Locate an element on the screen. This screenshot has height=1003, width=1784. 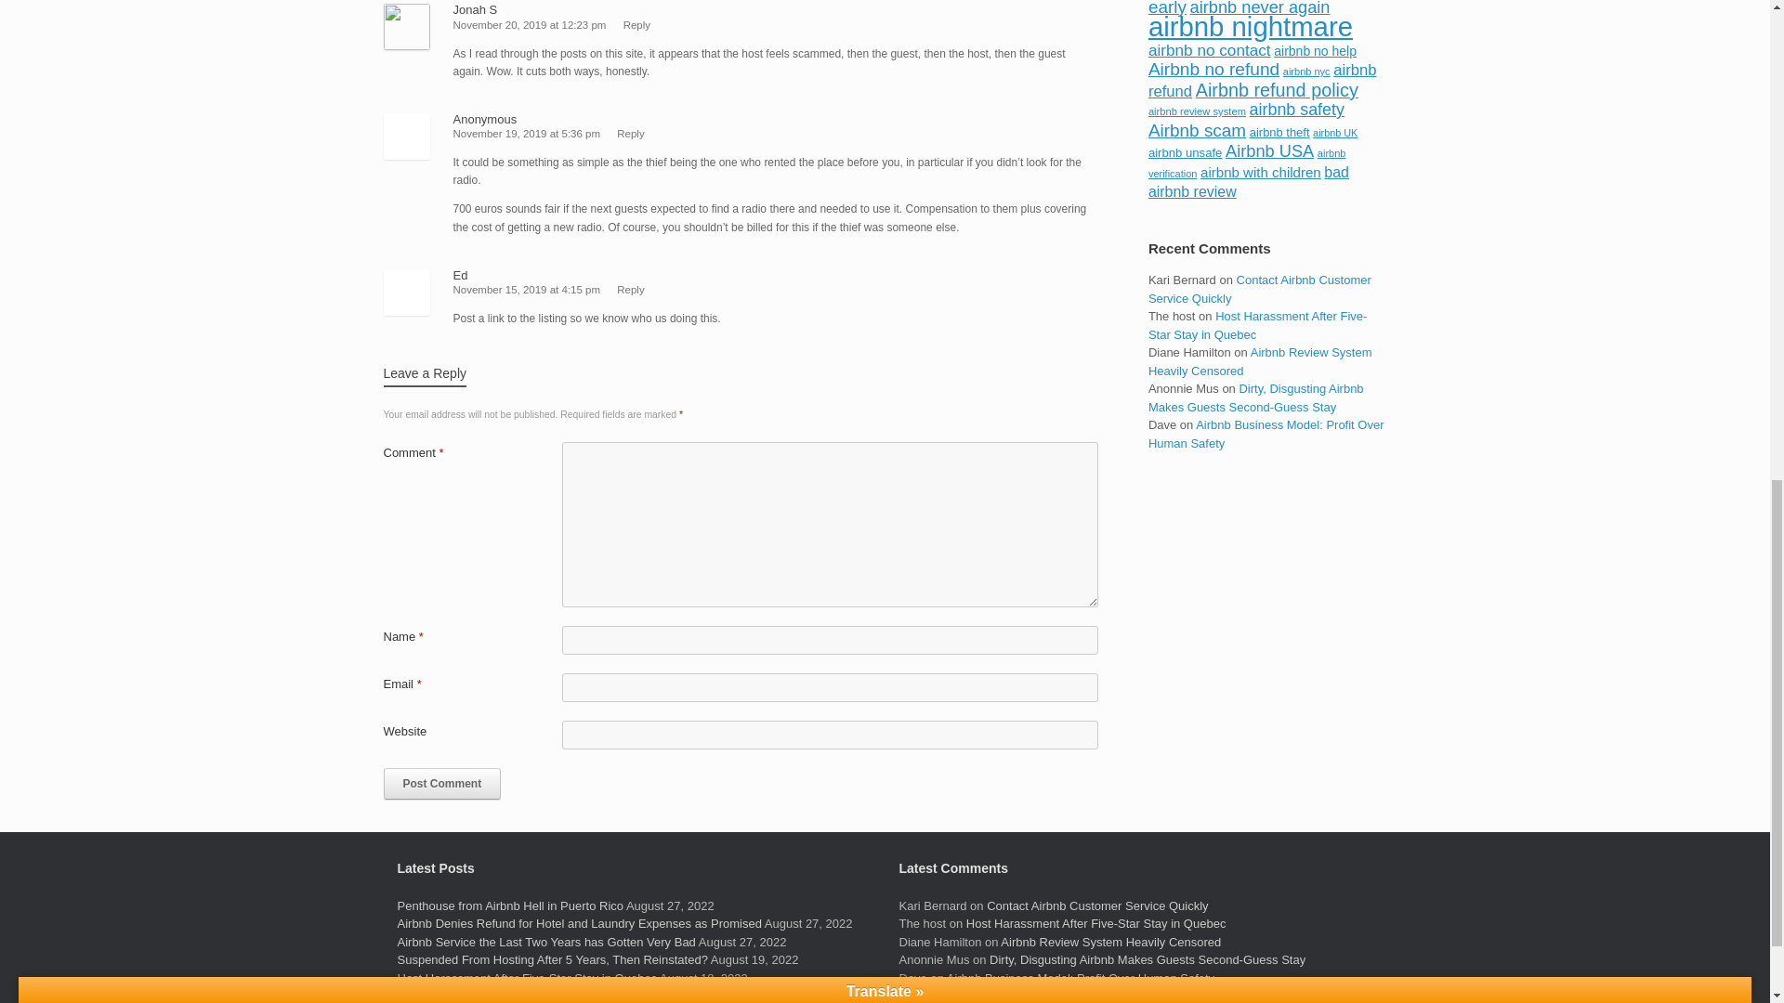
November 20, 2019 at 12:23 pm is located at coordinates (530, 24).